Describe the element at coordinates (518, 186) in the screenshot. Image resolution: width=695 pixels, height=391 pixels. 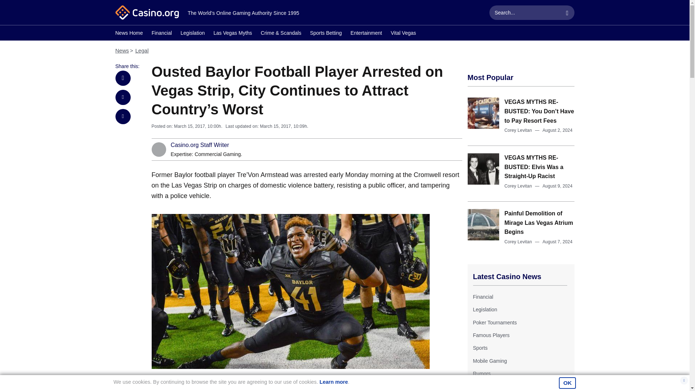
I see `Corey Levitan` at that location.